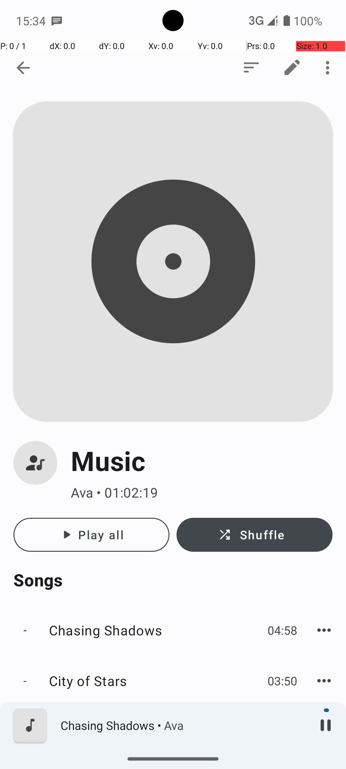 The image size is (346, 769). What do you see at coordinates (155, 681) in the screenshot?
I see `City of Stars` at bounding box center [155, 681].